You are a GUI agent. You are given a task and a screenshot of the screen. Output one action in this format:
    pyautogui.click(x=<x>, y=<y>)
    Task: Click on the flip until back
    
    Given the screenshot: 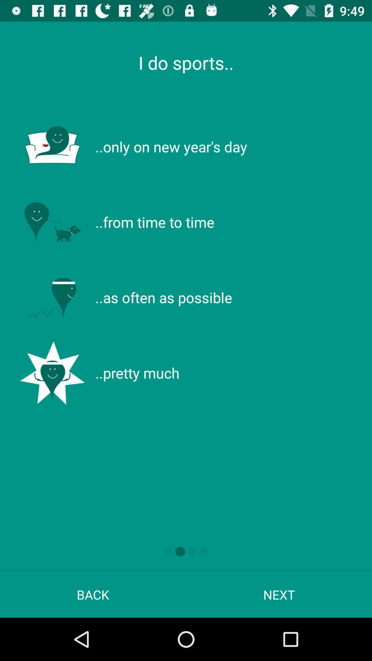 What is the action you would take?
    pyautogui.click(x=93, y=594)
    